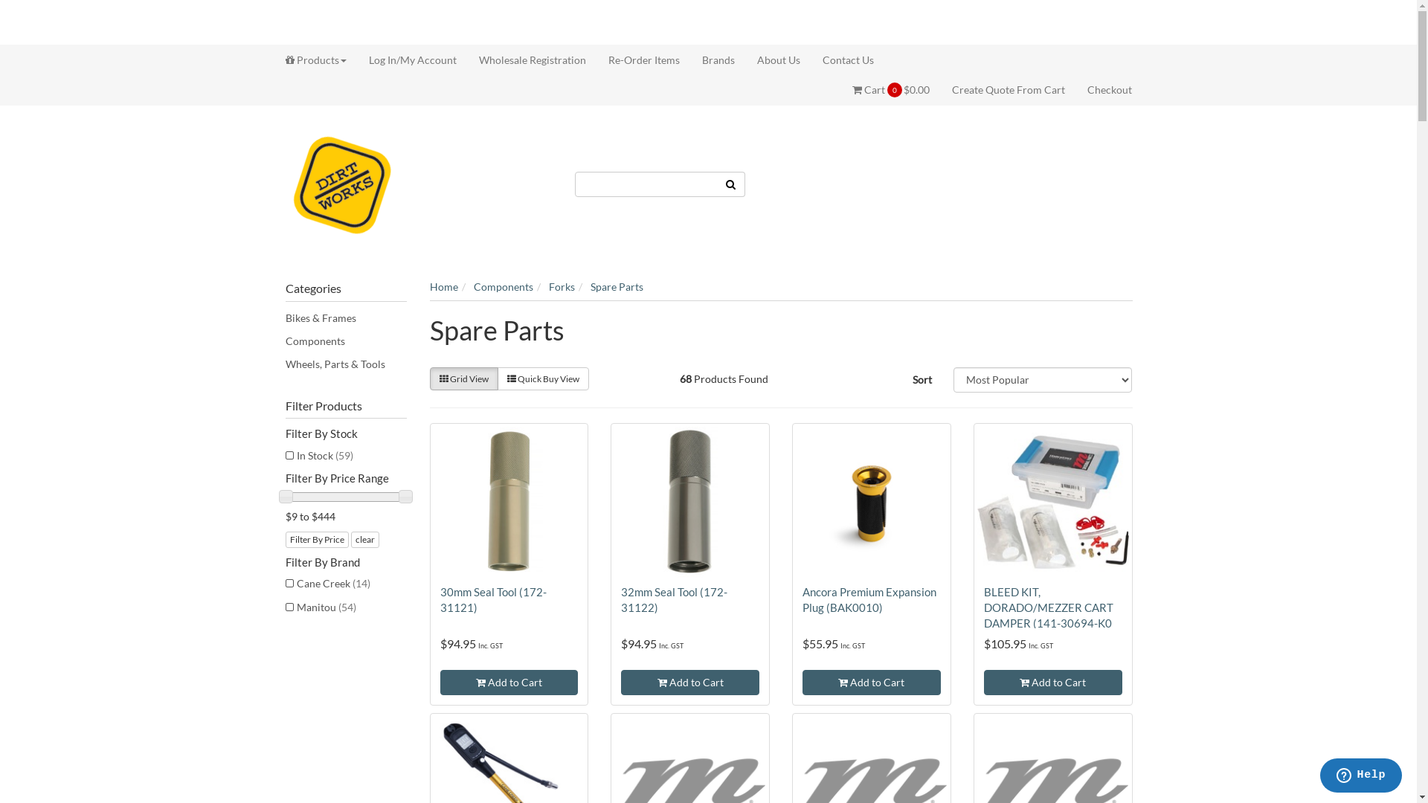 This screenshot has height=803, width=1428. Describe the element at coordinates (342, 183) in the screenshot. I see `Dirt Works Australia` at that location.